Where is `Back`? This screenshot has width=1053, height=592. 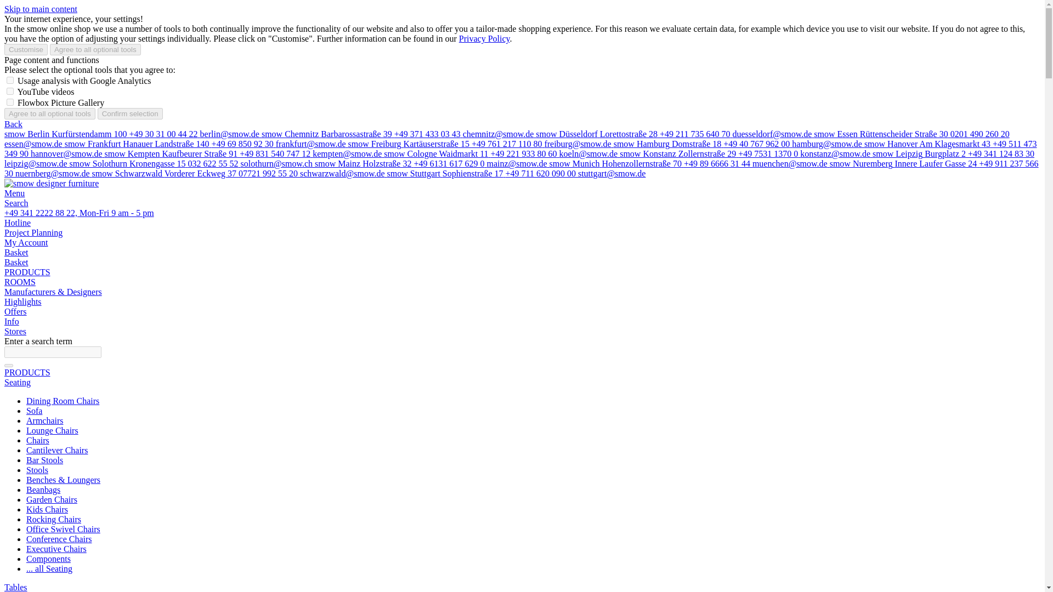
Back is located at coordinates (13, 124).